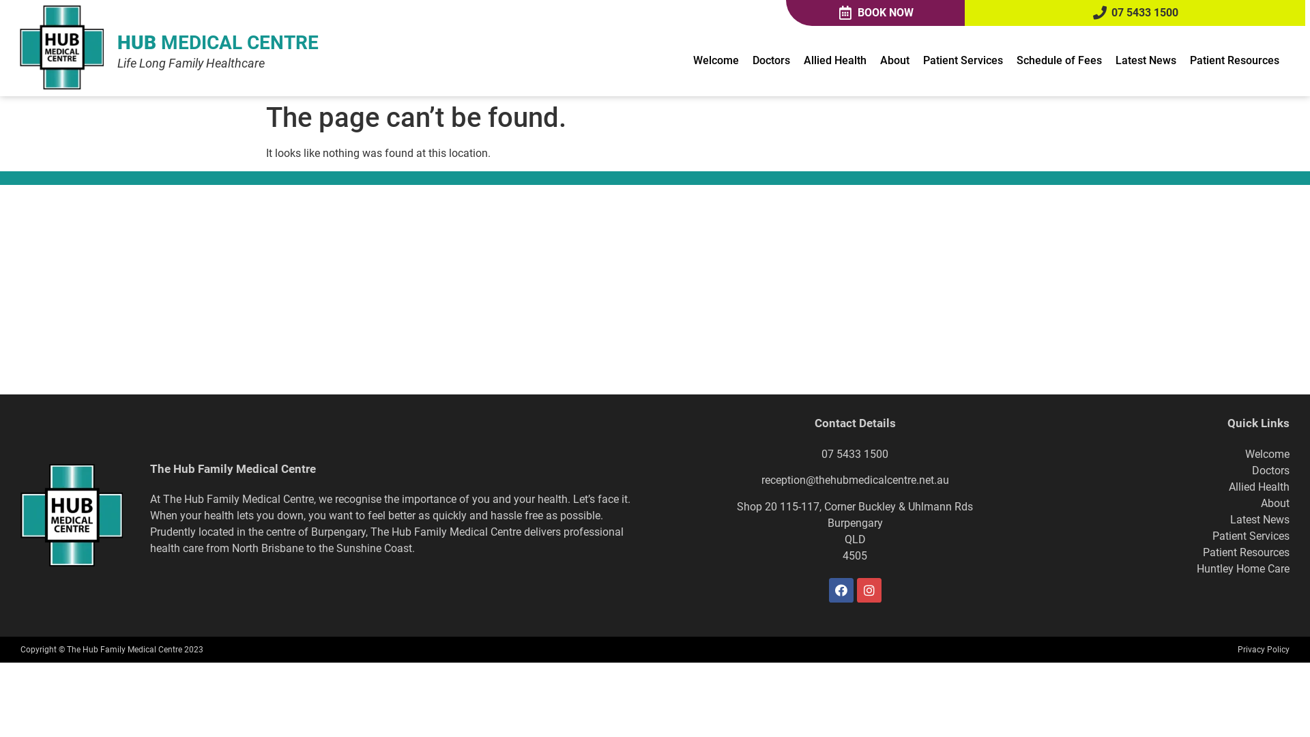  What do you see at coordinates (895, 61) in the screenshot?
I see `About` at bounding box center [895, 61].